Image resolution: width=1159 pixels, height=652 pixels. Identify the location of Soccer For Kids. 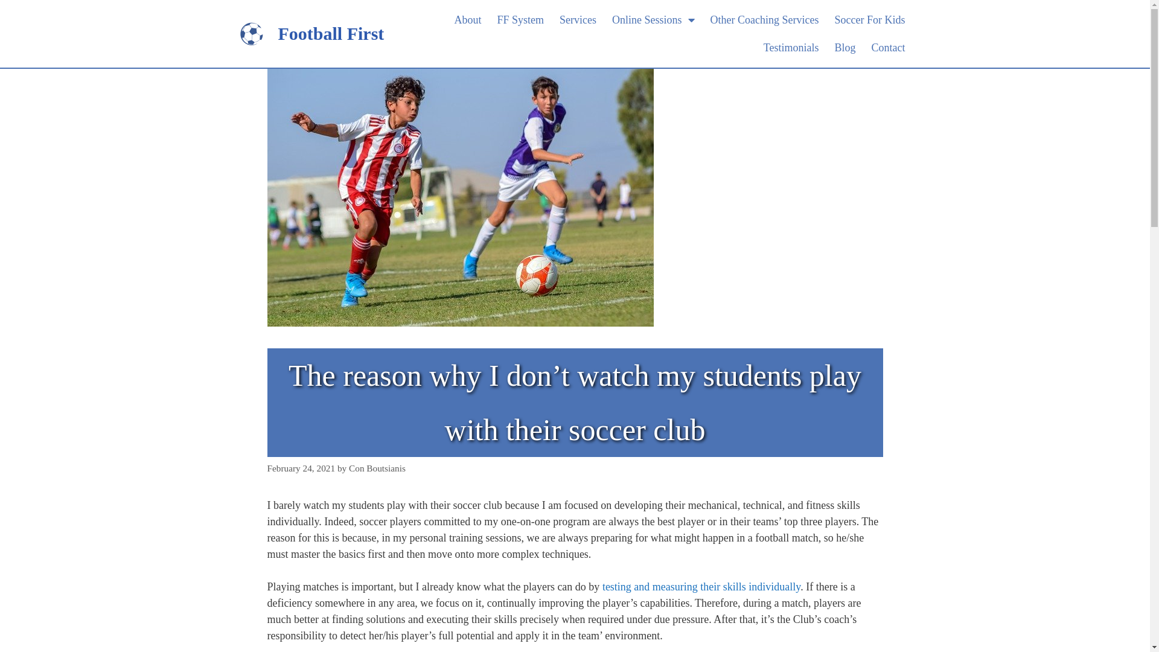
(869, 20).